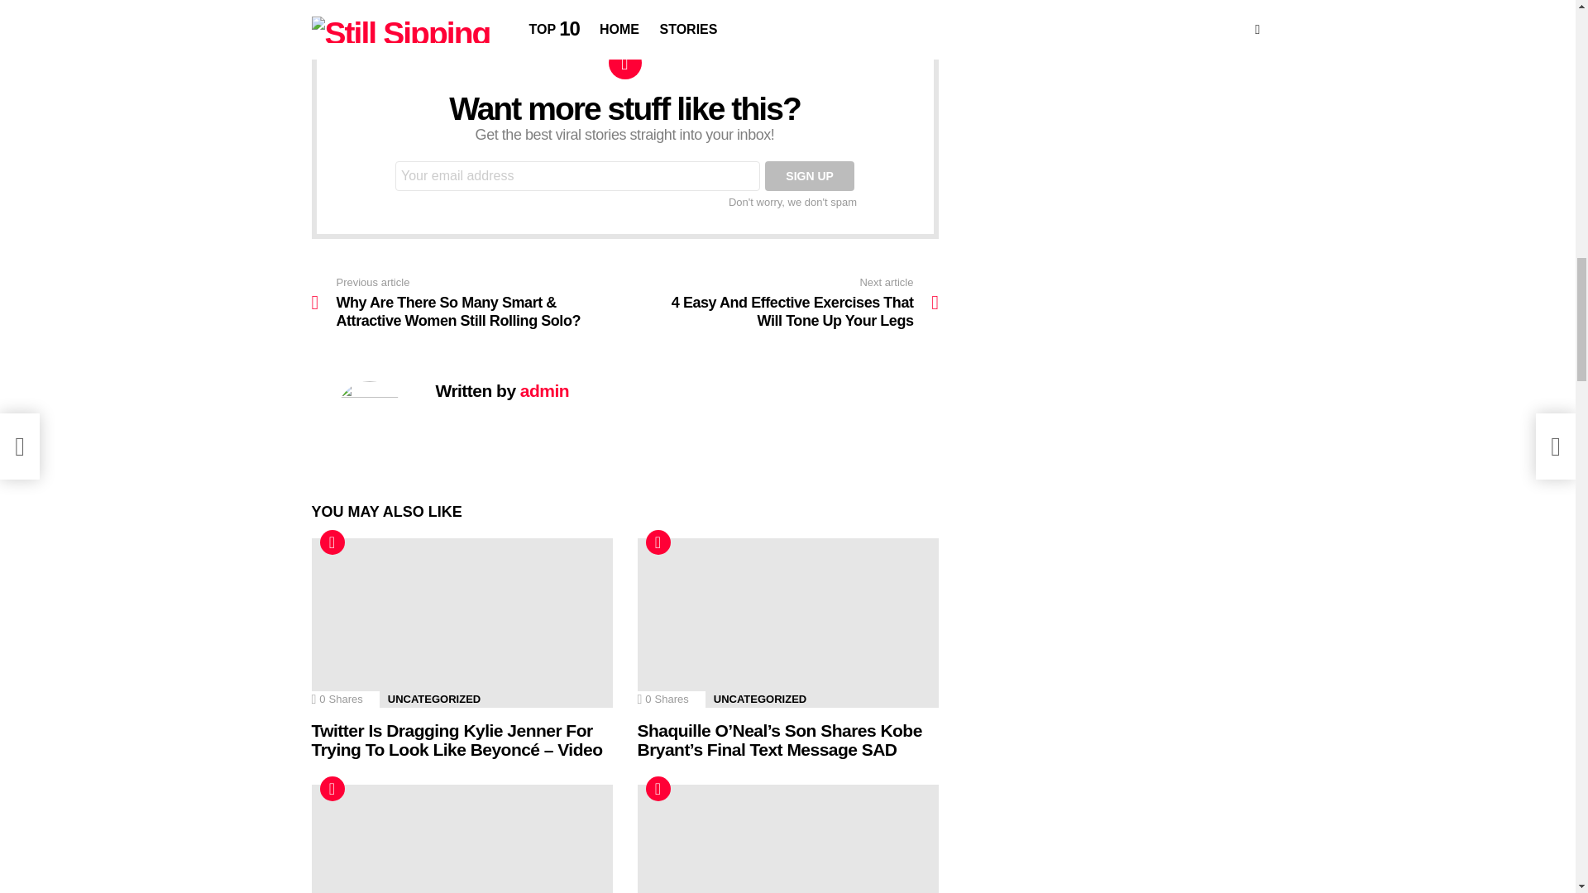 This screenshot has width=1588, height=893. What do you see at coordinates (331, 542) in the screenshot?
I see `Hot` at bounding box center [331, 542].